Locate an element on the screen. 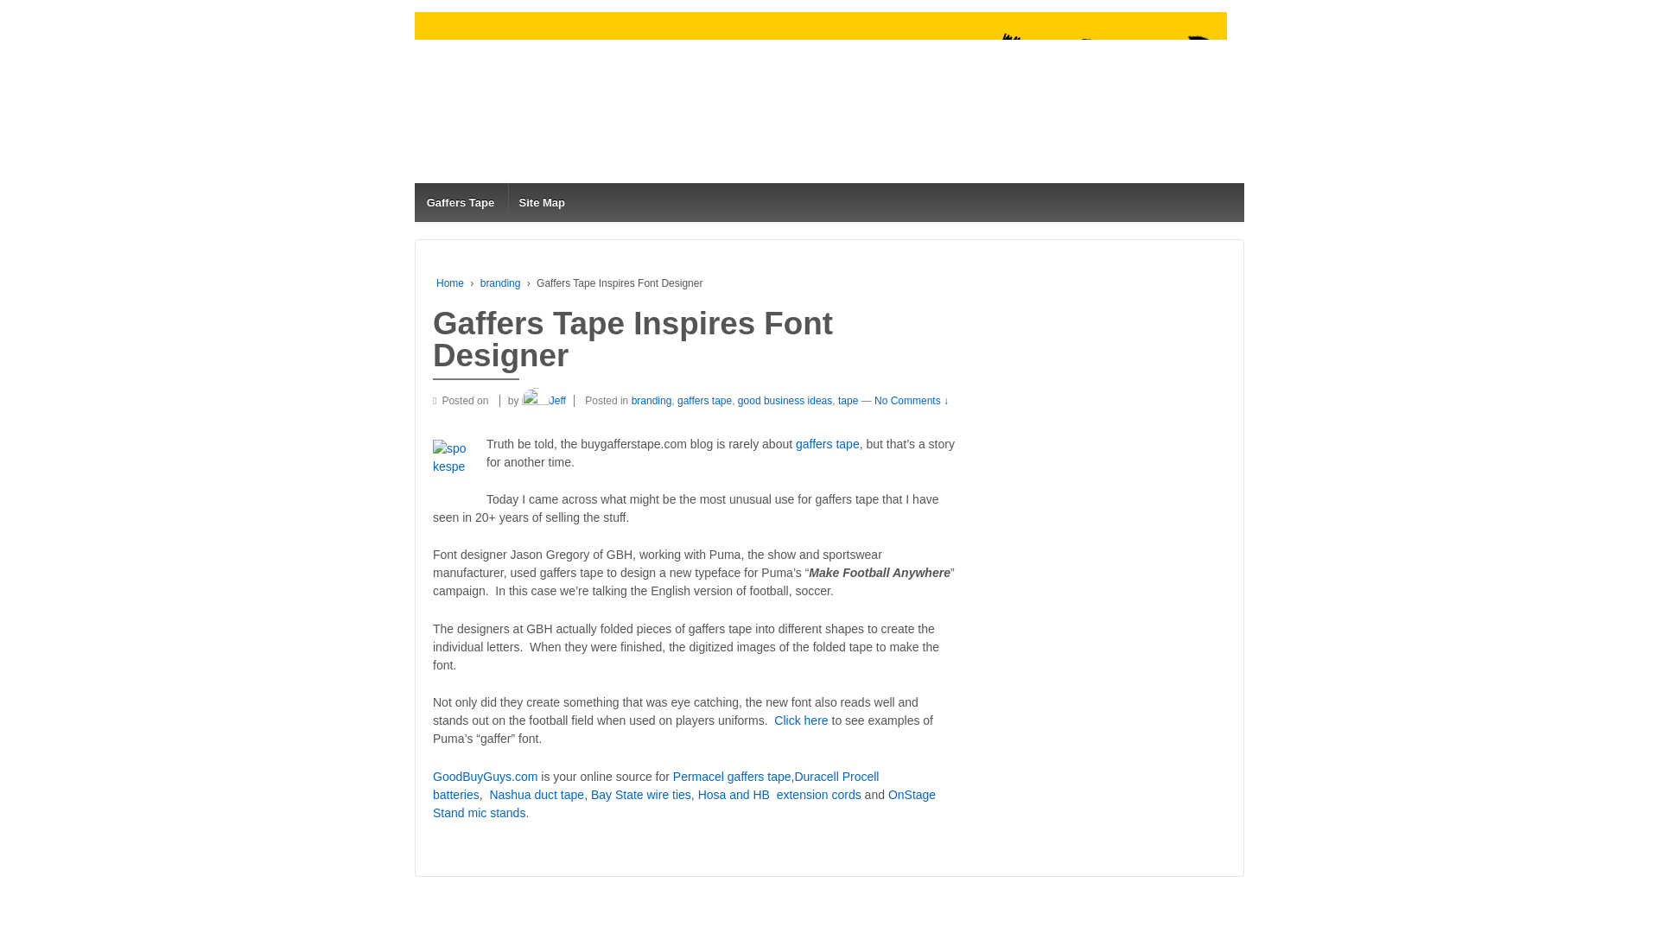 The image size is (1659, 933). OnStage Stand mic stands is located at coordinates (684, 803).